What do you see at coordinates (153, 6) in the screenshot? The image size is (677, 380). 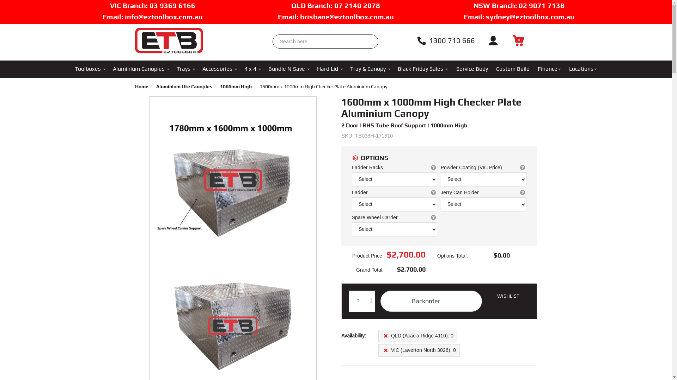 I see `VIC Branch: 03 9369 6166` at bounding box center [153, 6].